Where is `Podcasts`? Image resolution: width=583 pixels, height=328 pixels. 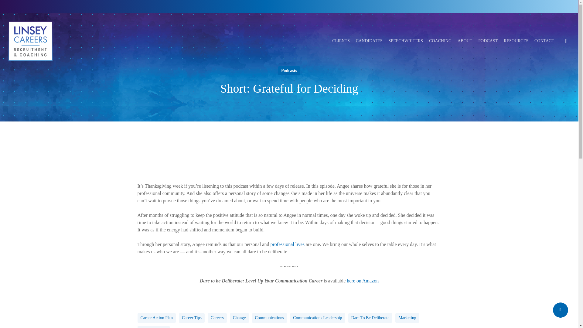
Podcasts is located at coordinates (289, 71).